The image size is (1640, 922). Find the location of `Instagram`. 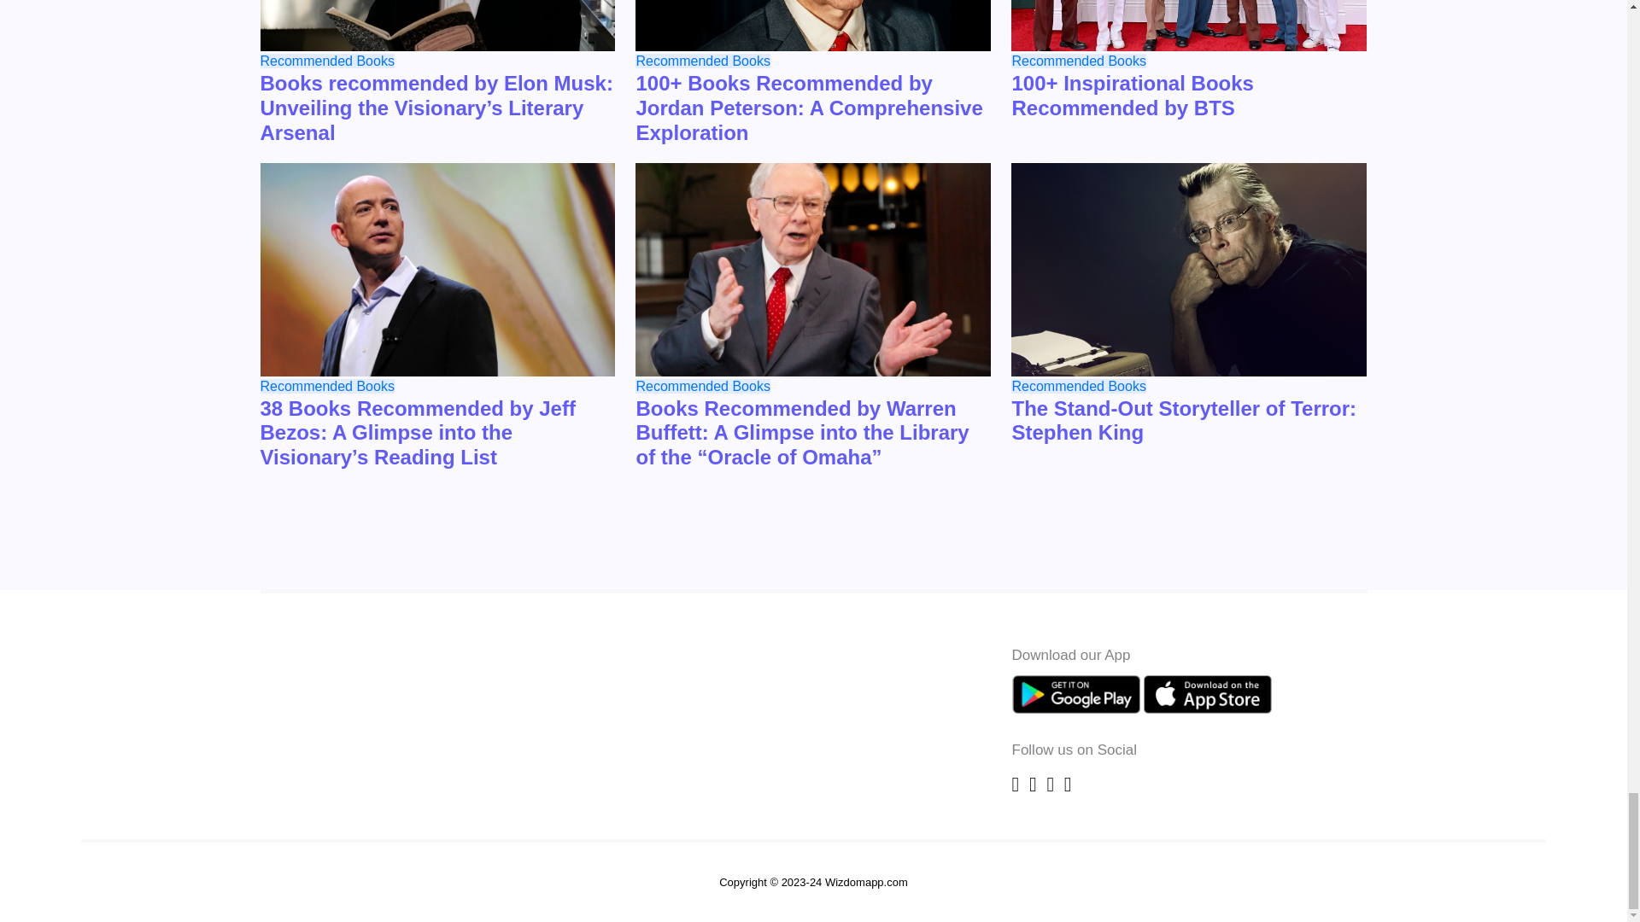

Instagram is located at coordinates (1052, 784).